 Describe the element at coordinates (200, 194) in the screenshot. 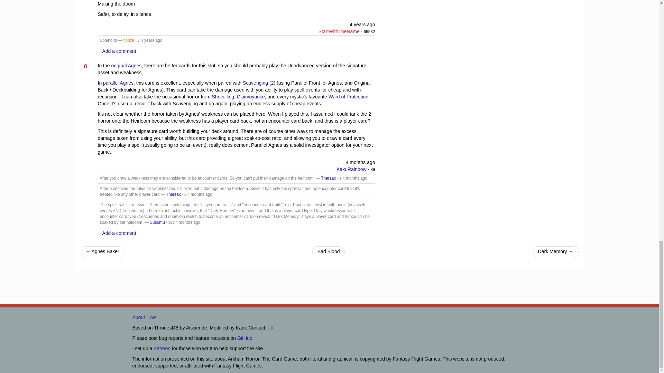

I see `Tuesday, April 2, 2024 1:53 PM` at that location.